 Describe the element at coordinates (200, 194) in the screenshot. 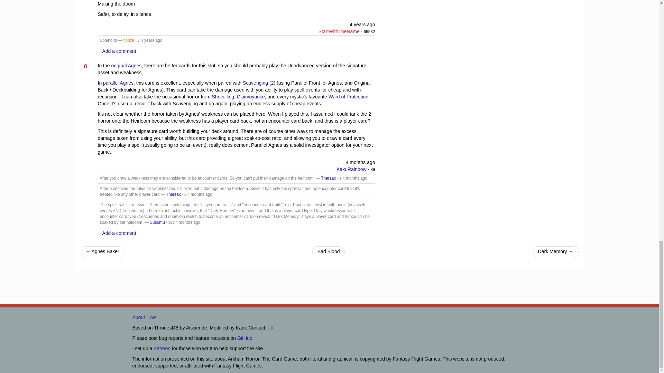

I see `Tuesday, April 2, 2024 1:53 PM` at that location.